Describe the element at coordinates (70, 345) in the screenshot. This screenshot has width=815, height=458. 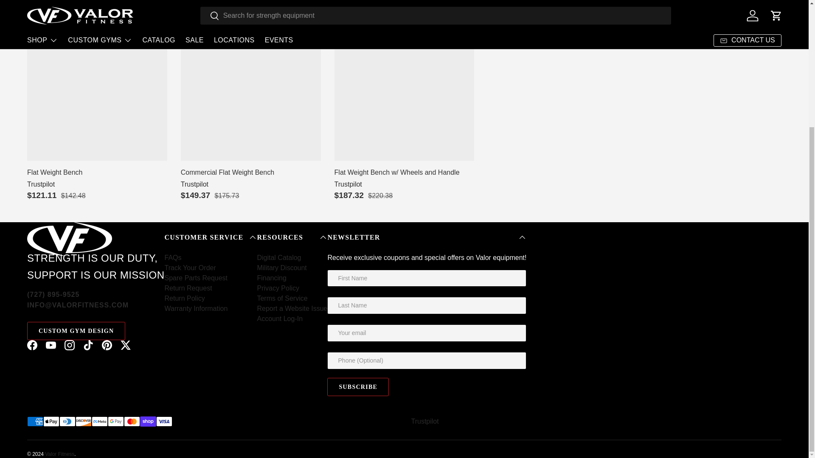
I see `Valor Fitness on Instagram` at that location.